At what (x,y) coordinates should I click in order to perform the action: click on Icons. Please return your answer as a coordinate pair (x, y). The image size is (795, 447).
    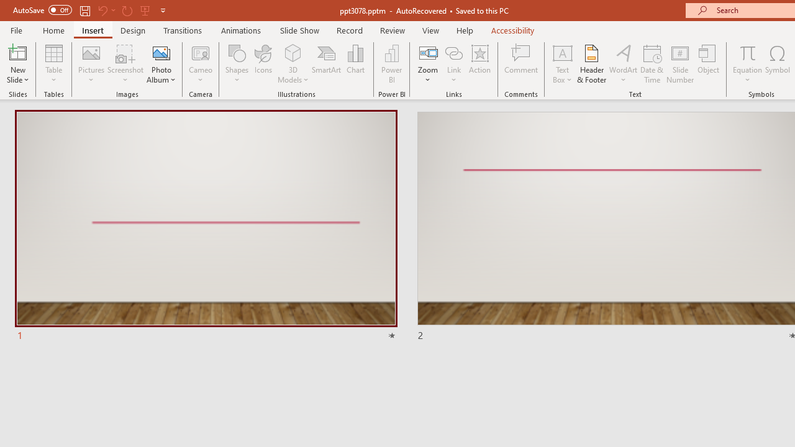
    Looking at the image, I should click on (263, 63).